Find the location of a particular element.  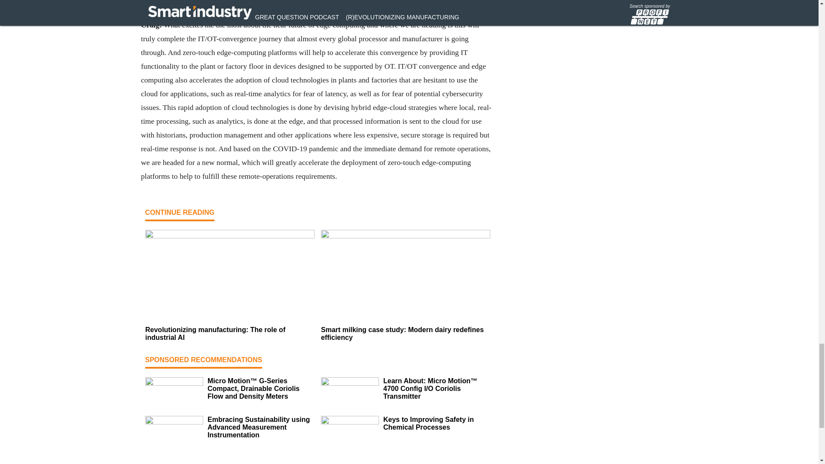

Smart milking case study: Modern dairy redefines efficiency is located at coordinates (405, 333).